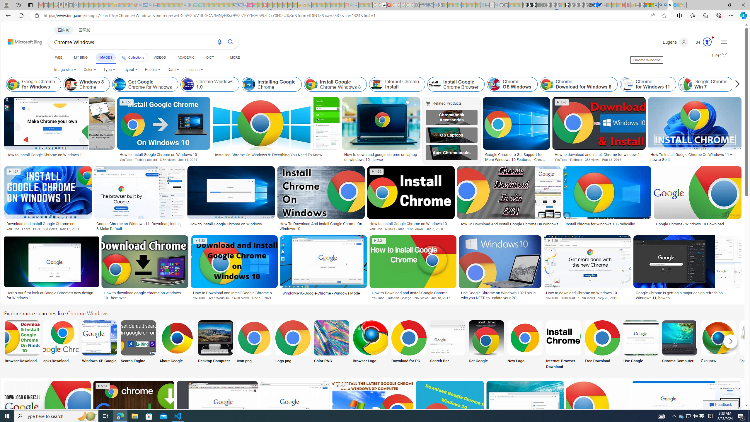  Describe the element at coordinates (293, 345) in the screenshot. I see `Chrome Logo.png Logo png` at that location.